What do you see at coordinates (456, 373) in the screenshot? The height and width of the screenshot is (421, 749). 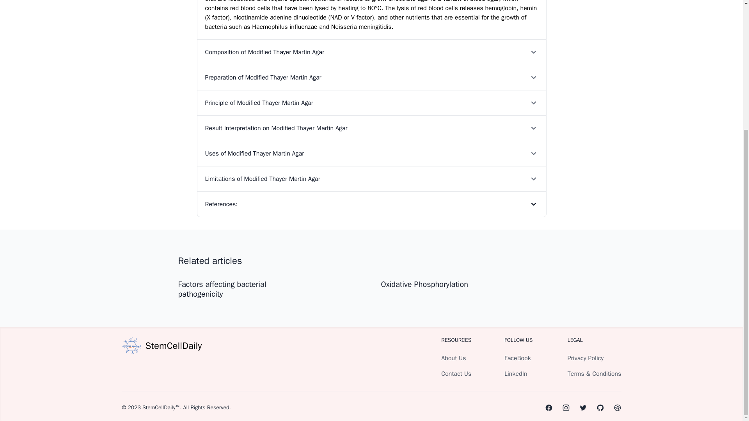 I see `Contact Us` at bounding box center [456, 373].